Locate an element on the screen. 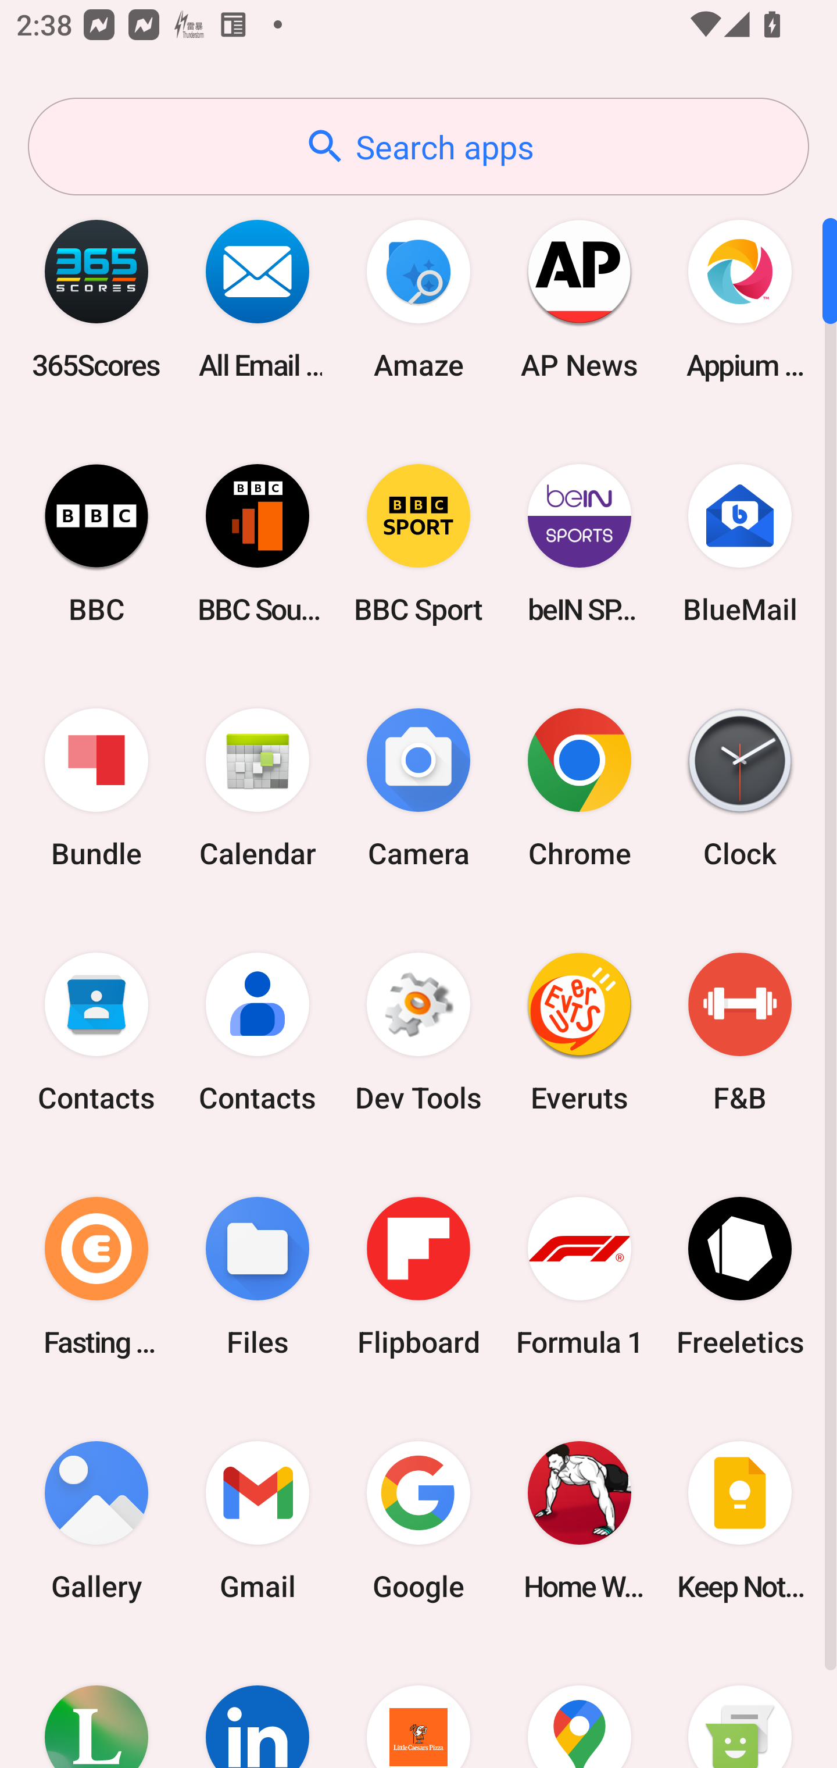 The image size is (837, 1768). Gmail is located at coordinates (257, 1520).